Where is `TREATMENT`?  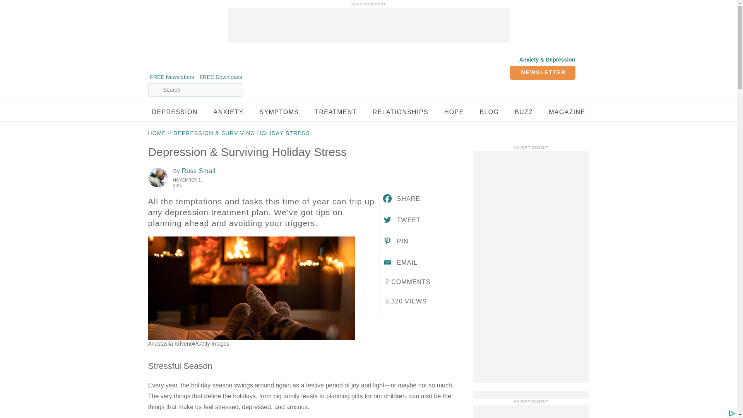
TREATMENT is located at coordinates (335, 112).